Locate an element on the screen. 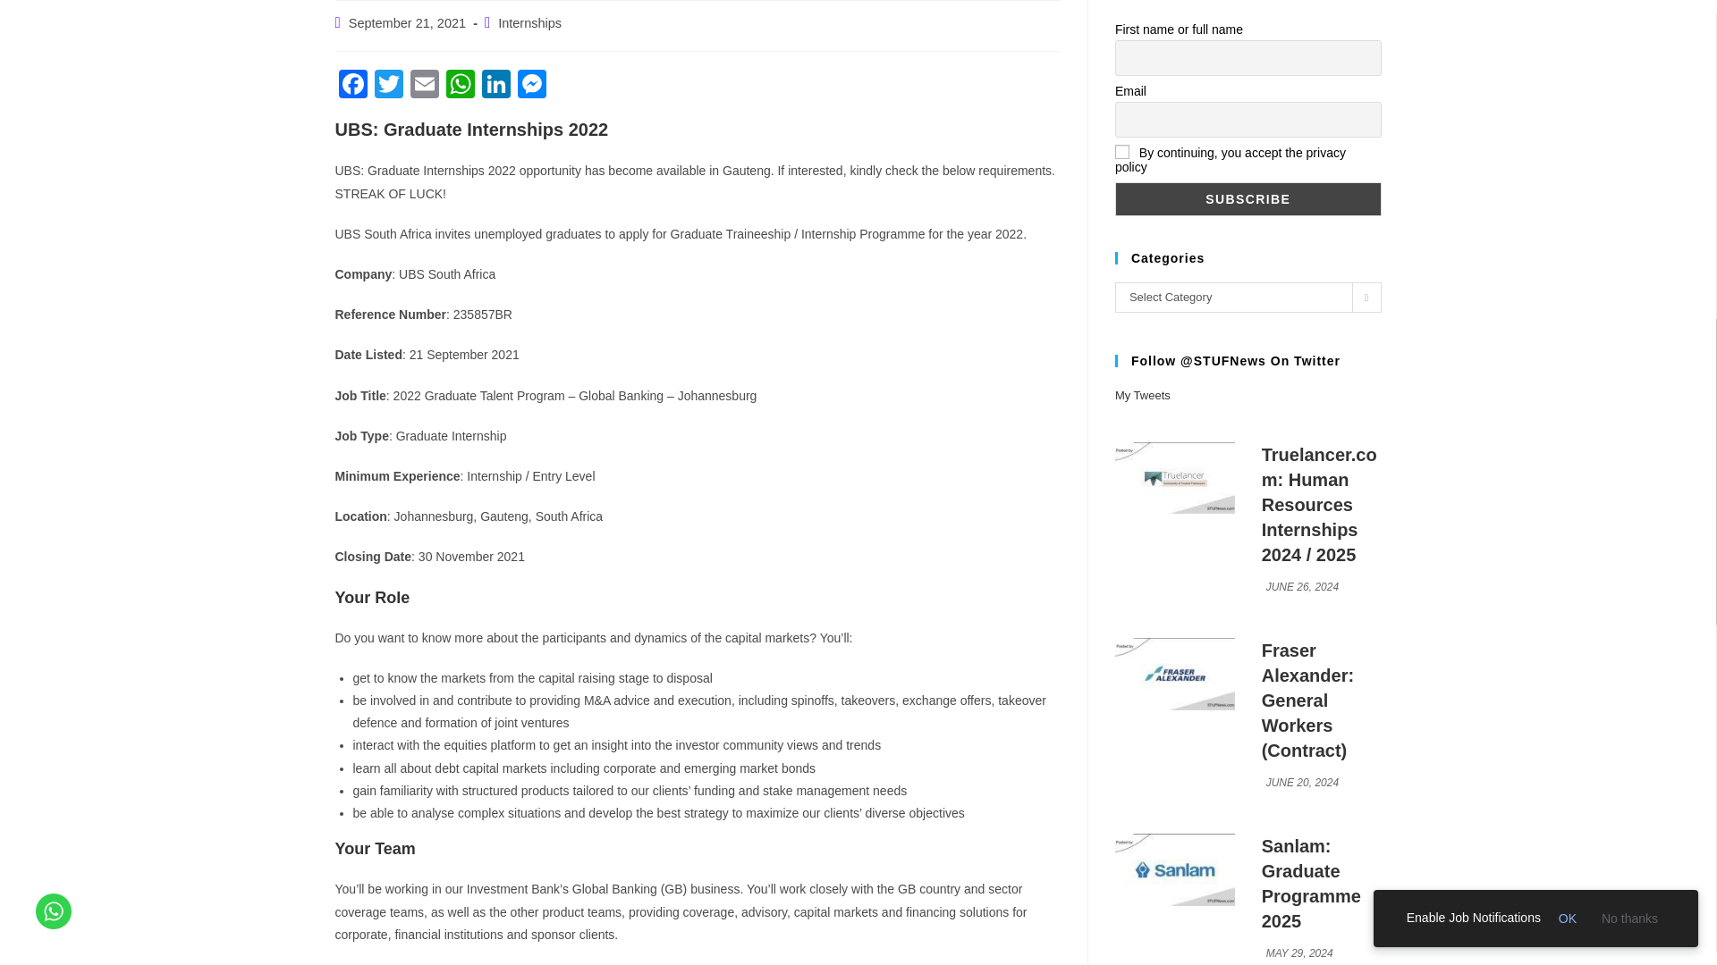 This screenshot has height=965, width=1717. WhatsApp is located at coordinates (459, 86).